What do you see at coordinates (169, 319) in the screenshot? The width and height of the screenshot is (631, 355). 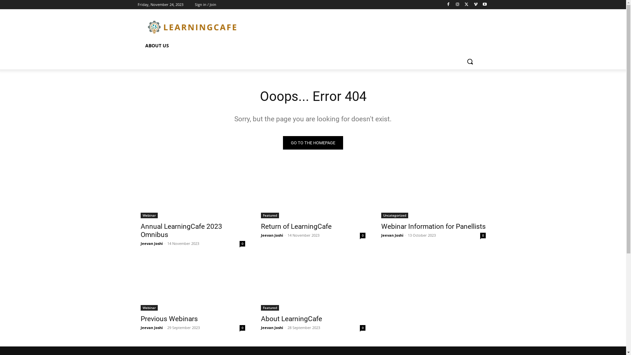 I see `Previous Webinars` at bounding box center [169, 319].